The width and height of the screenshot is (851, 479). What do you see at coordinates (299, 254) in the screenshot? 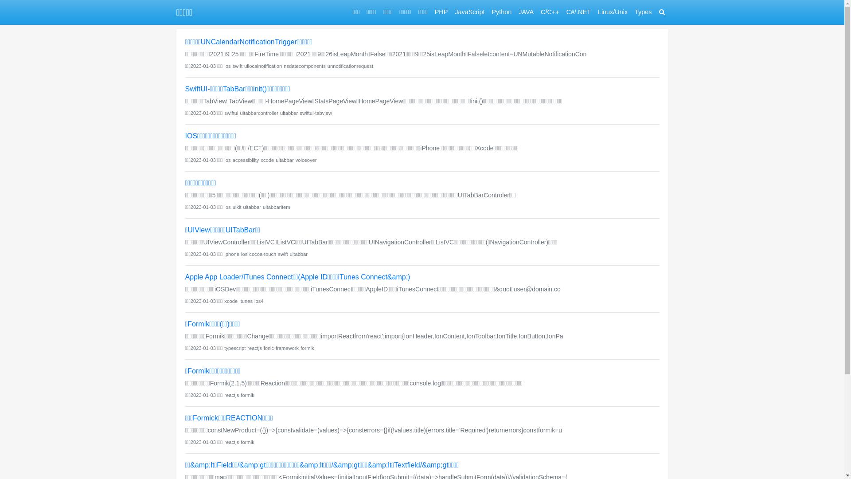
I see `uitabbar` at bounding box center [299, 254].